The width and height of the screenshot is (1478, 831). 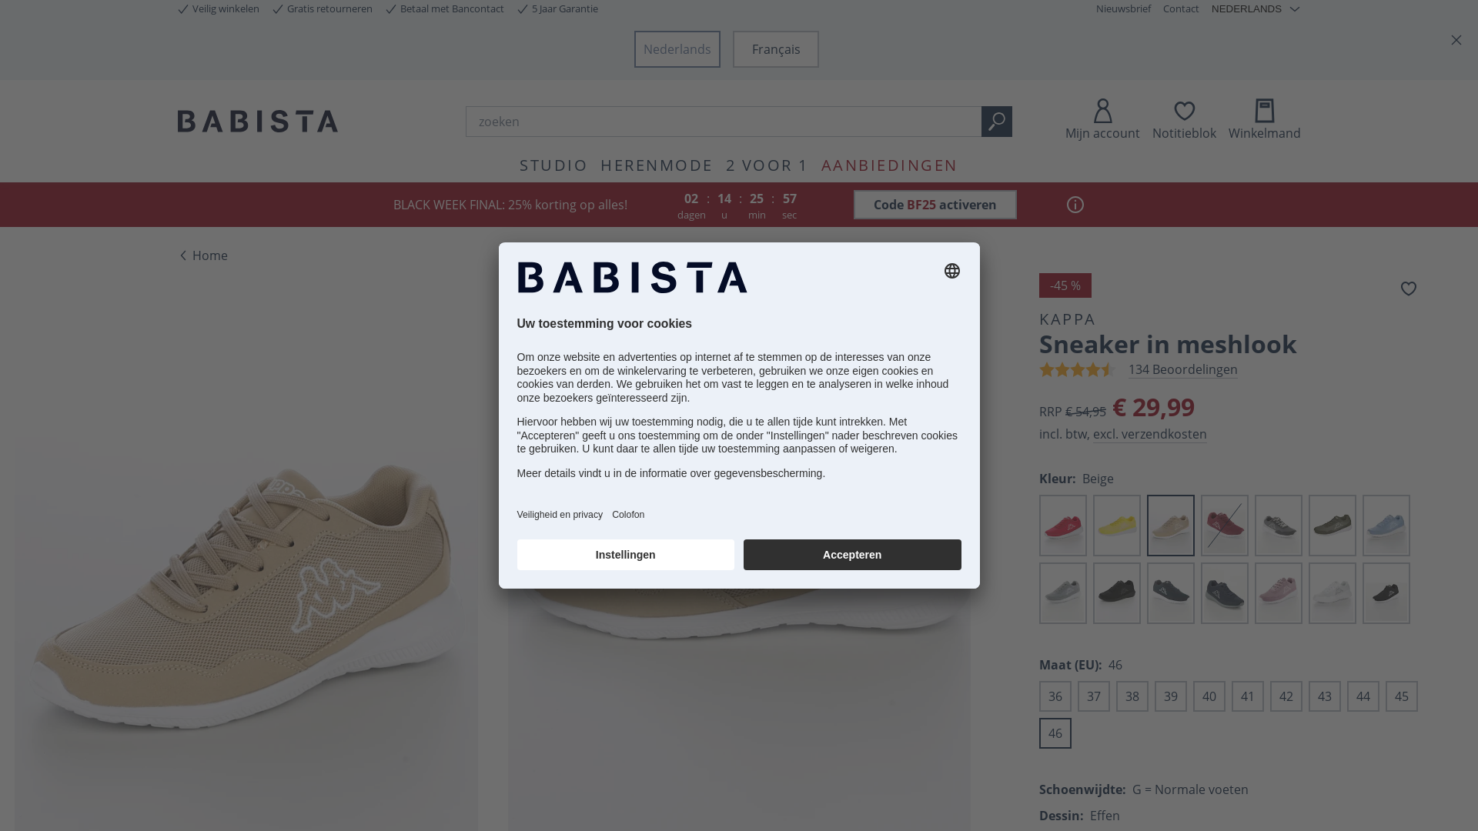 I want to click on AANBIEDINGEN, so click(x=890, y=165).